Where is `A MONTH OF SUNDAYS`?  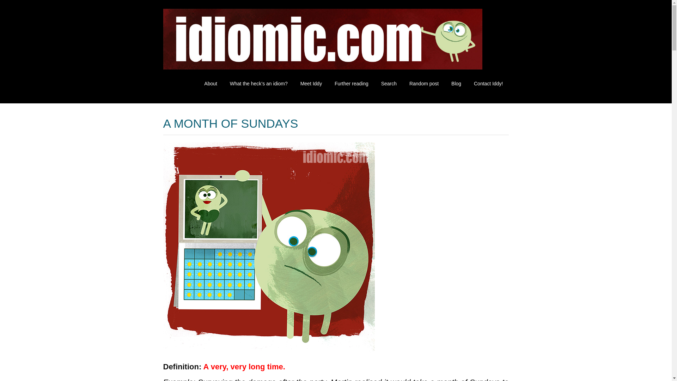
A MONTH OF SUNDAYS is located at coordinates (230, 123).